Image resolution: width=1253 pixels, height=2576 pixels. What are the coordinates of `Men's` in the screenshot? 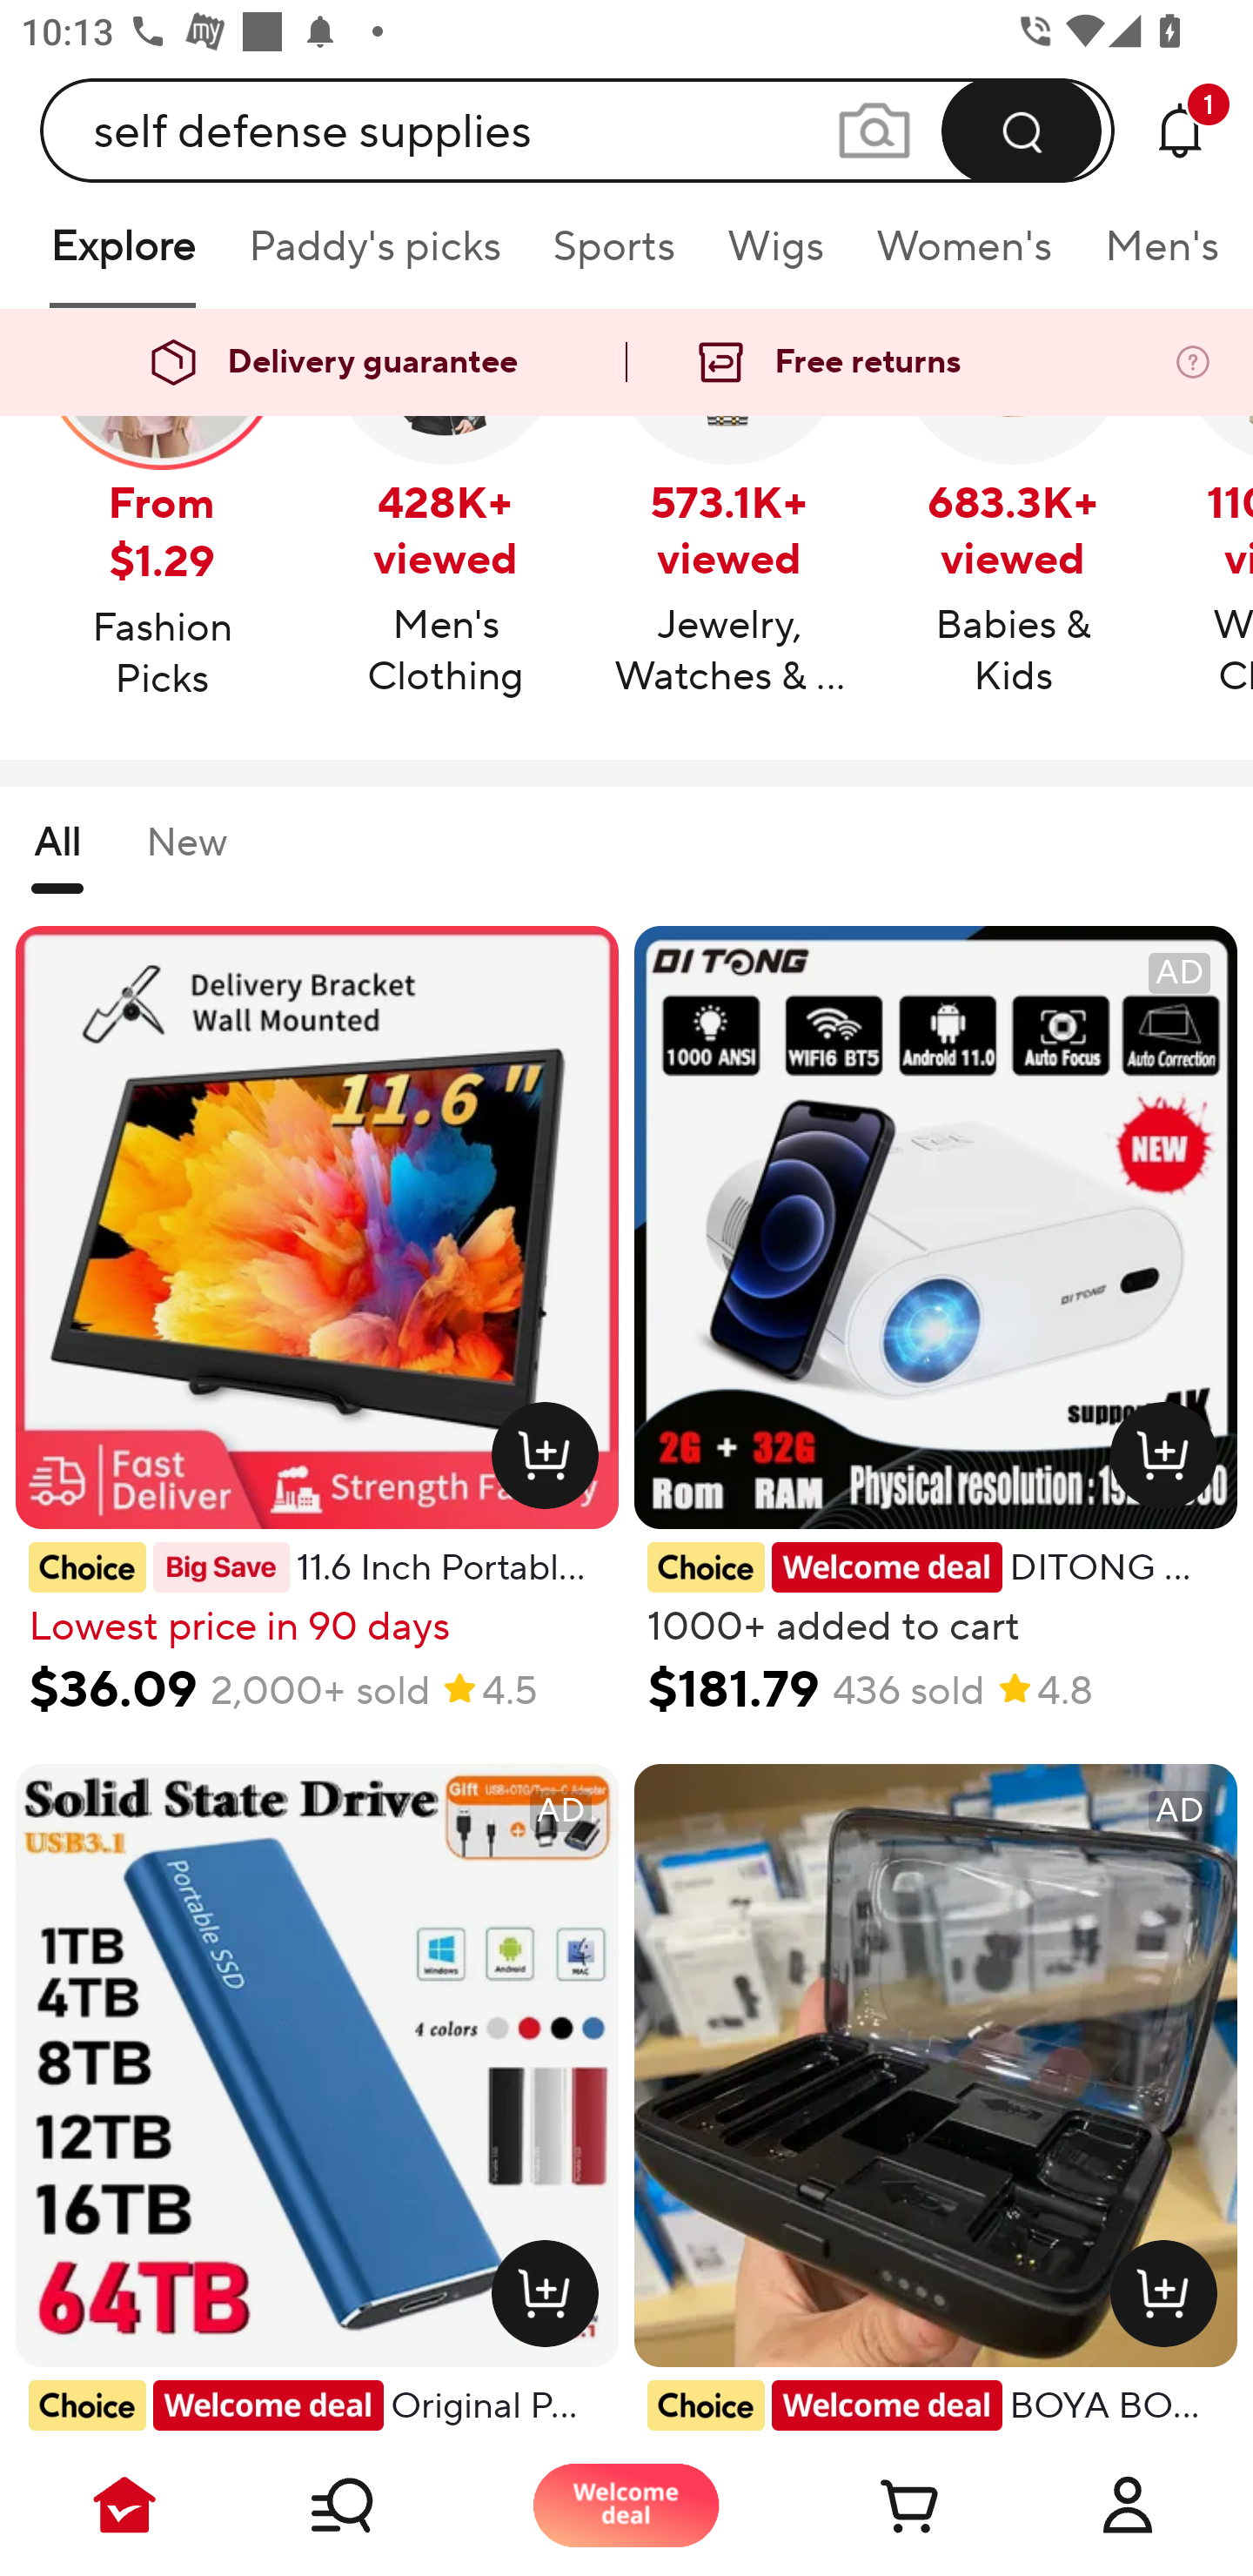 It's located at (1152, 256).